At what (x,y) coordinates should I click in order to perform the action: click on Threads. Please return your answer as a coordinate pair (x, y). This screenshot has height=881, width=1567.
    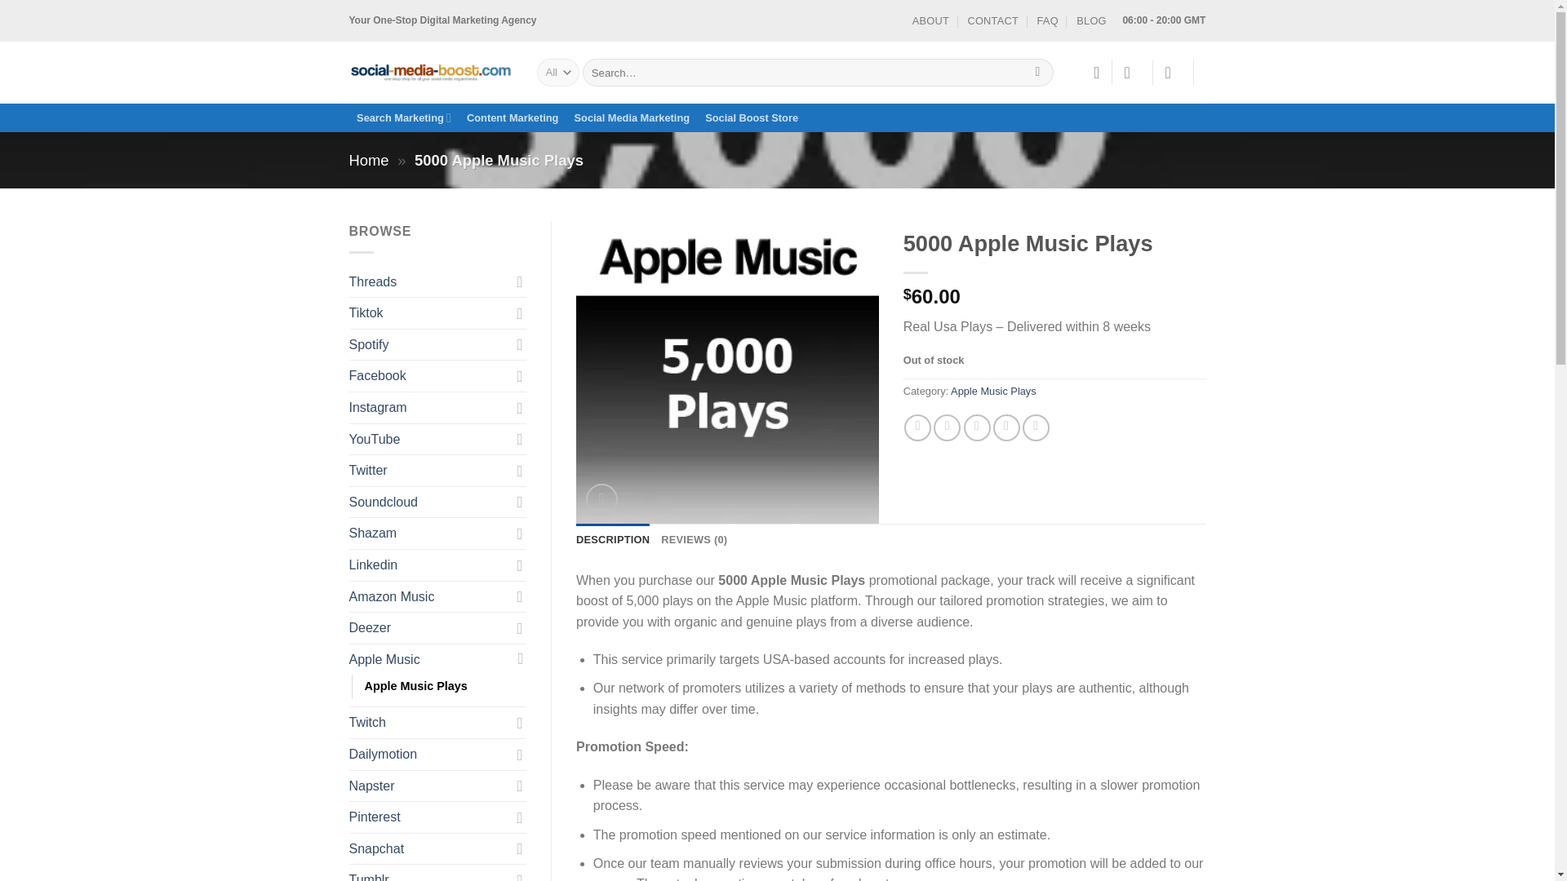
    Looking at the image, I should click on (429, 282).